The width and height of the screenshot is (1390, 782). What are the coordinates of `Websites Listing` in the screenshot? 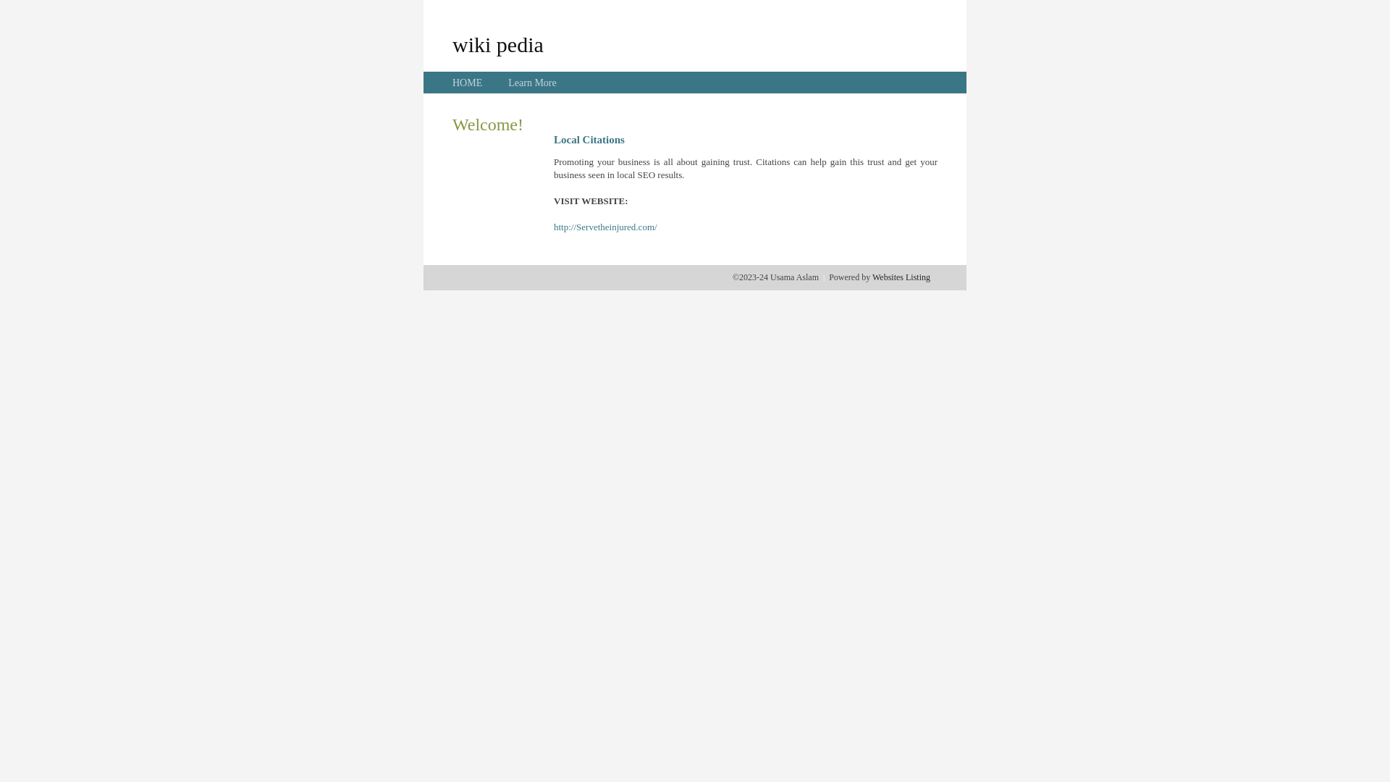 It's located at (901, 277).